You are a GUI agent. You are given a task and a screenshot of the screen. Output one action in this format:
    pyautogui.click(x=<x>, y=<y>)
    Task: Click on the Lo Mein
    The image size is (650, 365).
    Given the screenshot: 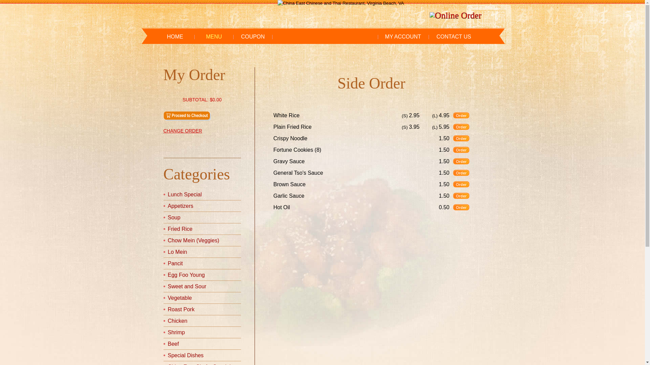 What is the action you would take?
    pyautogui.click(x=177, y=252)
    